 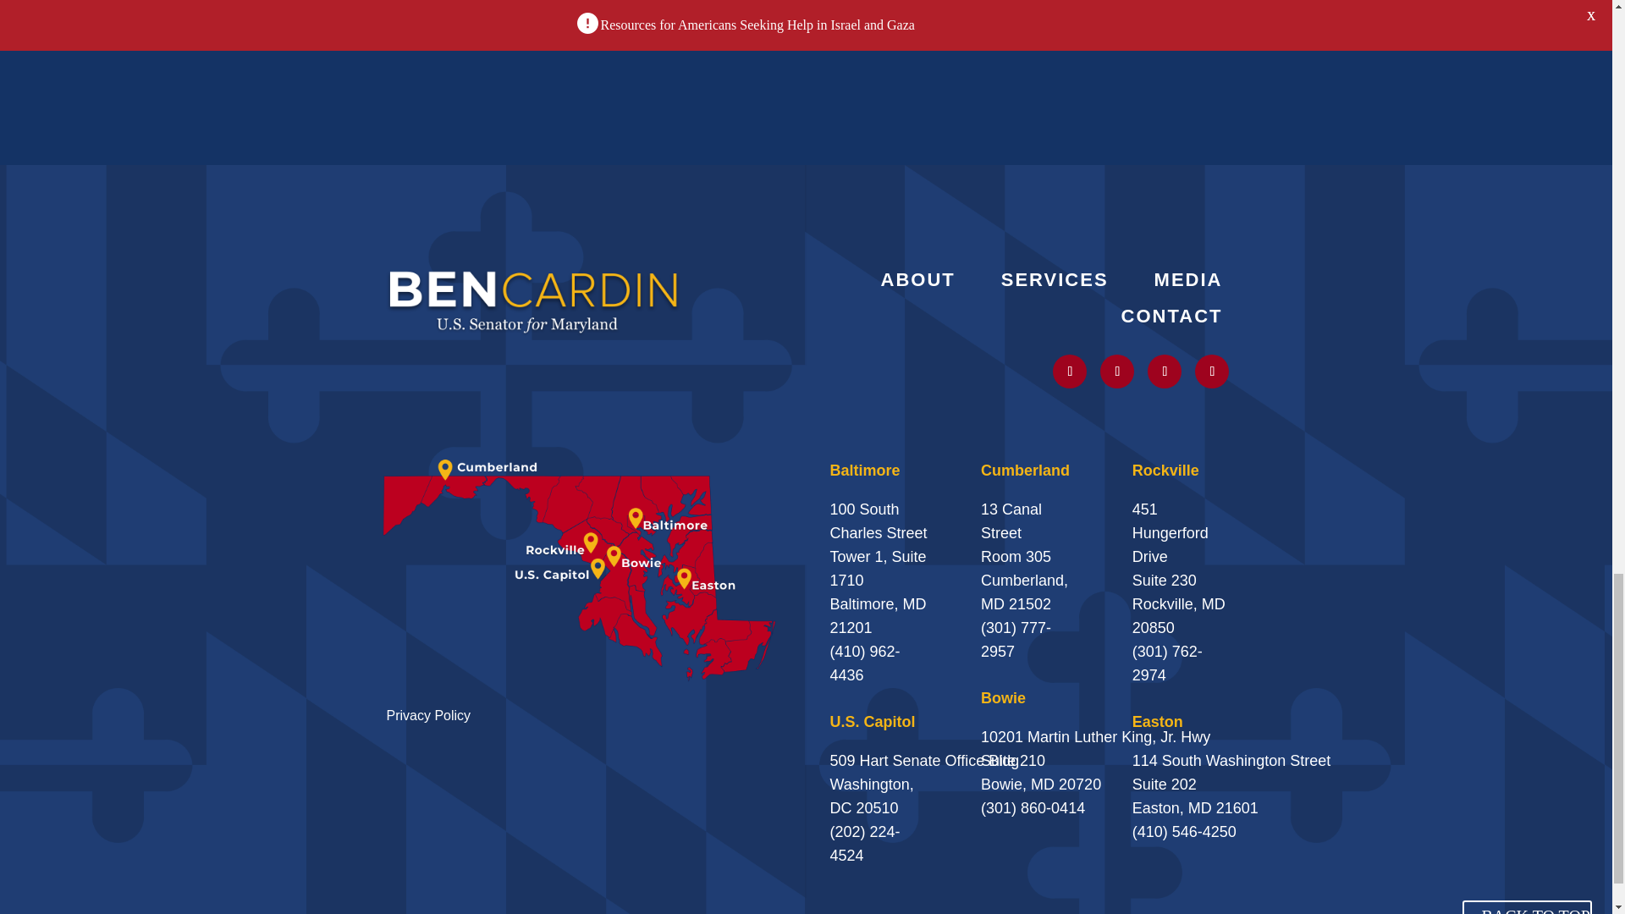 I want to click on Follow on X, so click(x=1070, y=372).